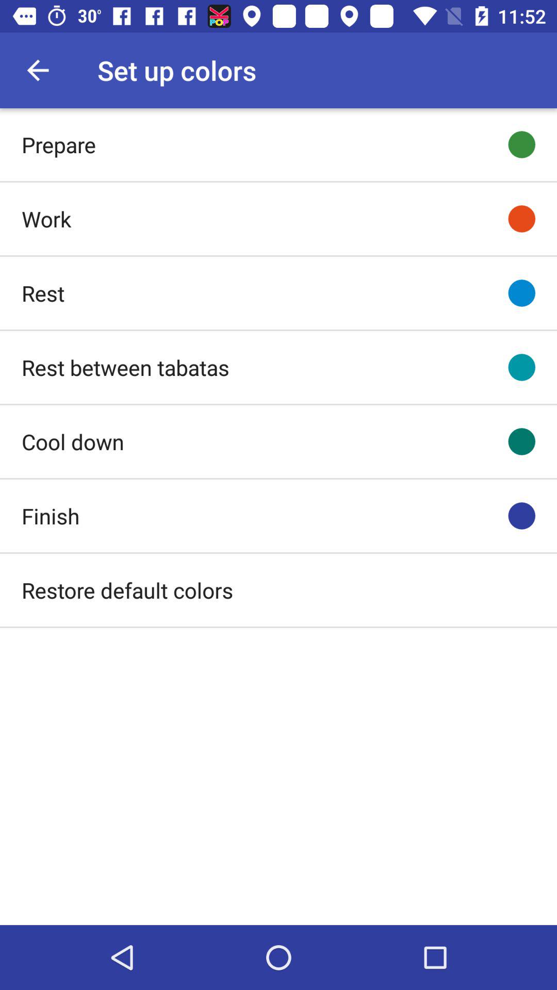 Image resolution: width=557 pixels, height=990 pixels. I want to click on select item to the left of the set up colors icon, so click(38, 70).